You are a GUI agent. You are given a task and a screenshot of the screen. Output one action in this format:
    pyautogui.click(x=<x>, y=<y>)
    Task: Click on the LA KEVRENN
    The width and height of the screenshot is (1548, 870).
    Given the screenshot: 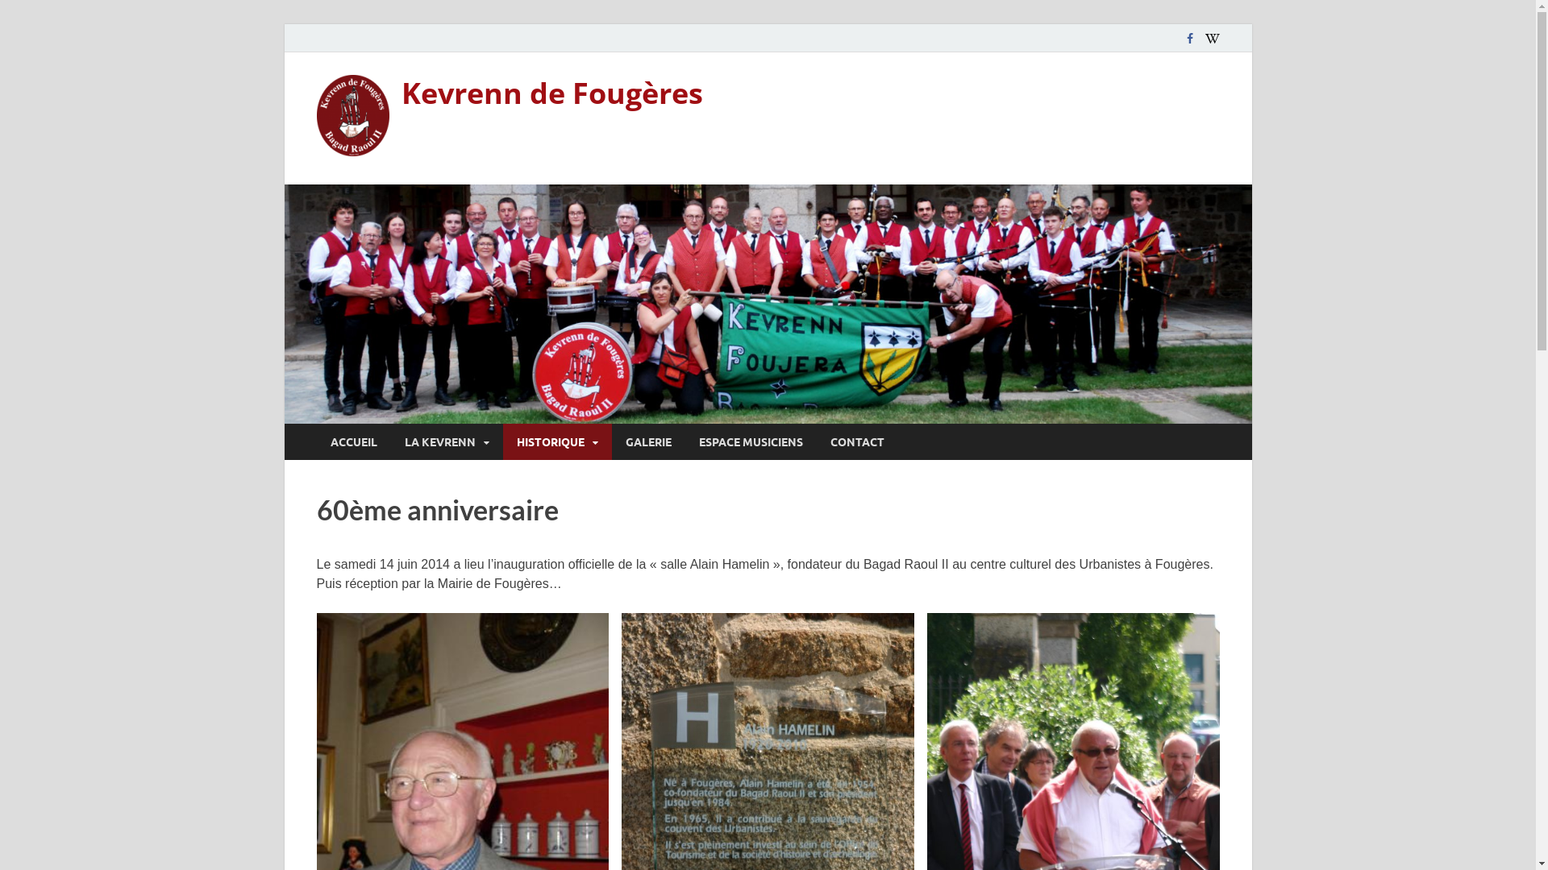 What is the action you would take?
    pyautogui.click(x=447, y=441)
    